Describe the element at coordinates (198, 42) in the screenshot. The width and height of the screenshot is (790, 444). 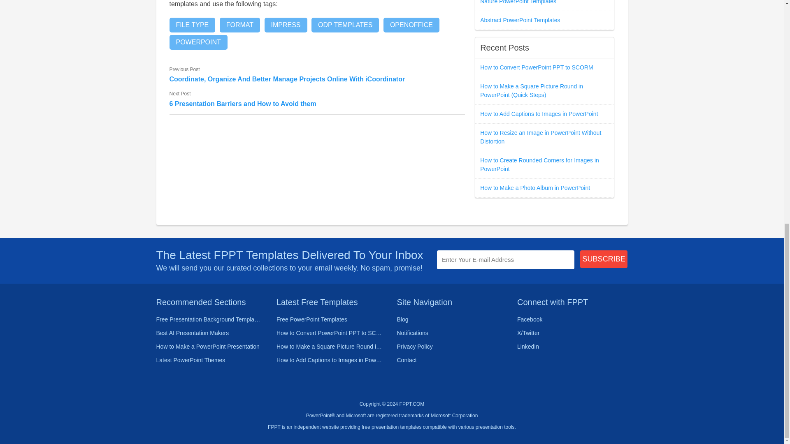
I see `POWERPOINT` at that location.